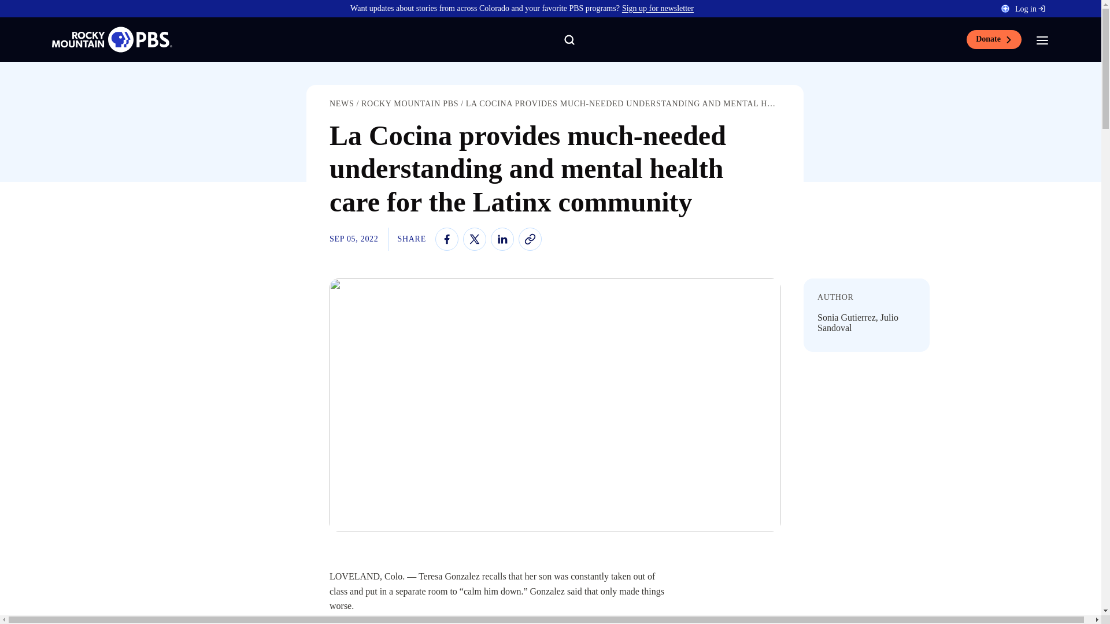  I want to click on NEWS, so click(342, 103).